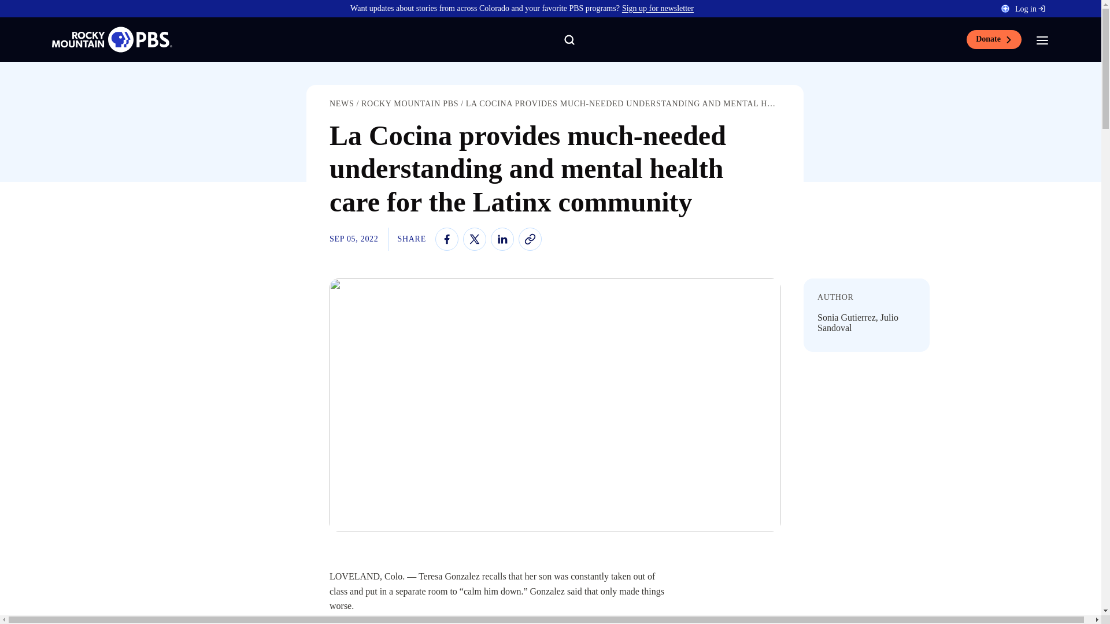  I want to click on NEWS, so click(342, 103).